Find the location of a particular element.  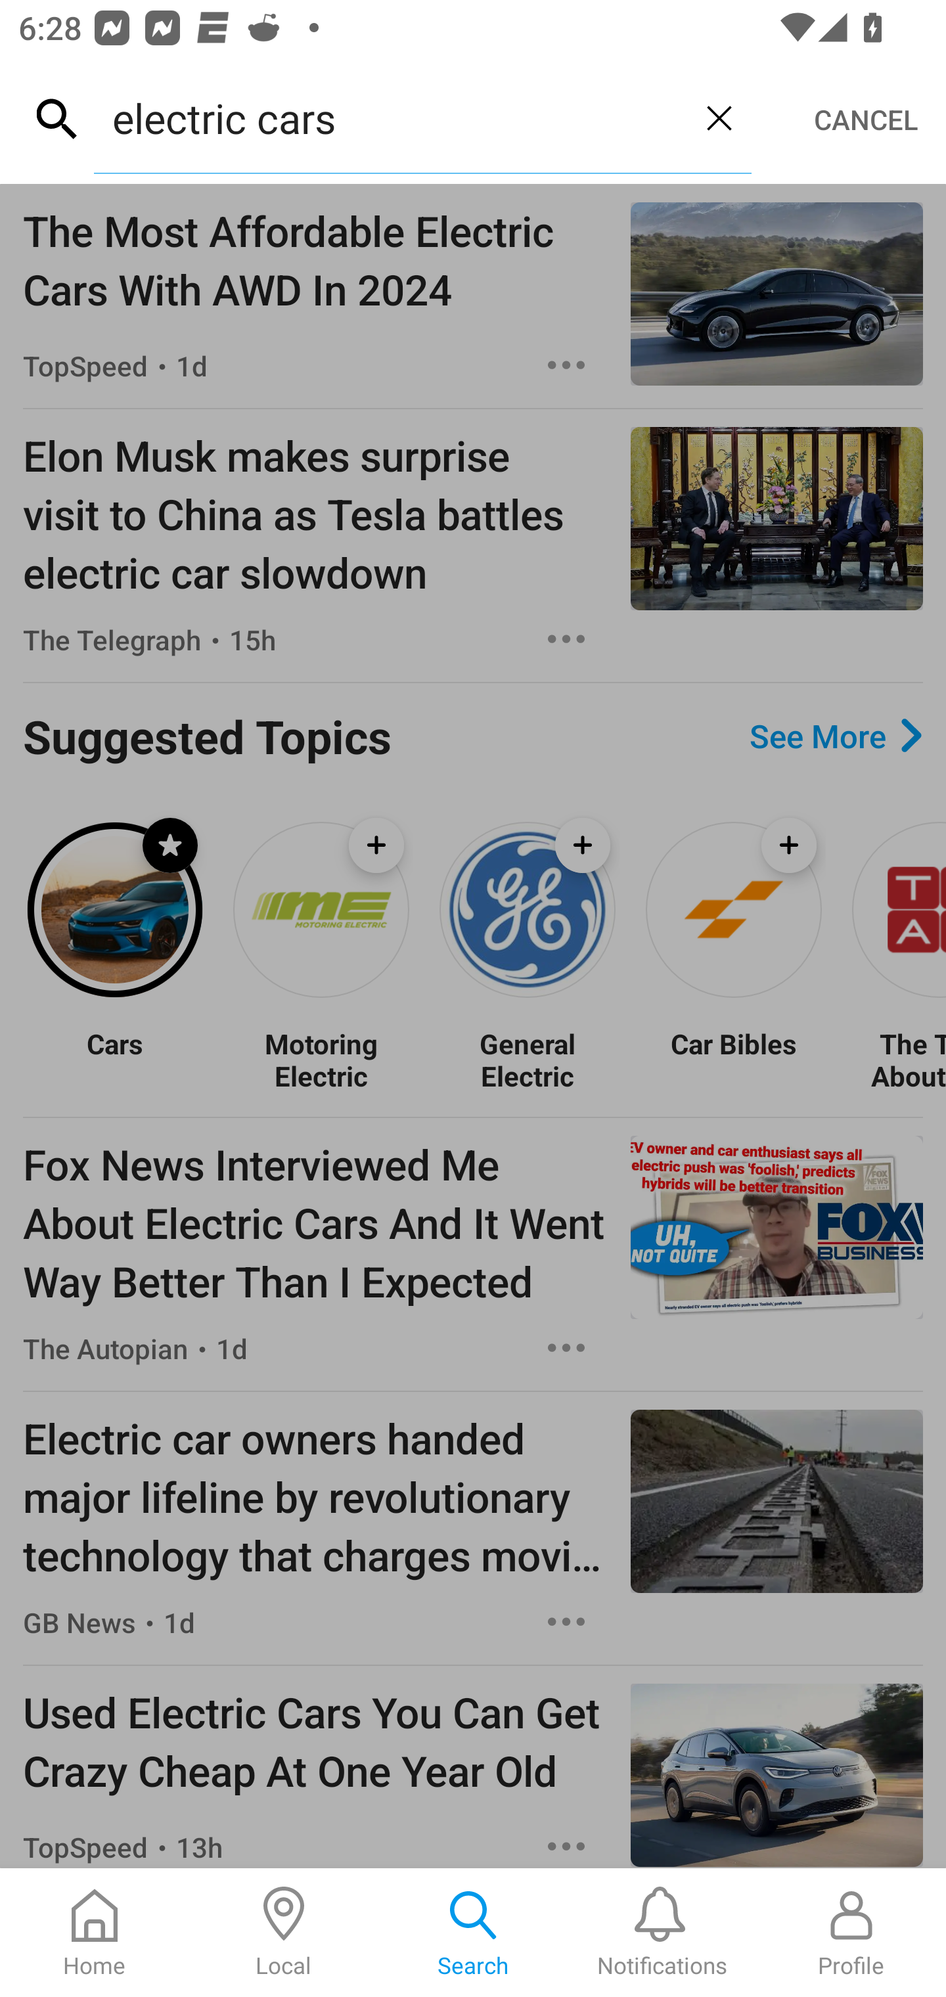

Options is located at coordinates (566, 1348).